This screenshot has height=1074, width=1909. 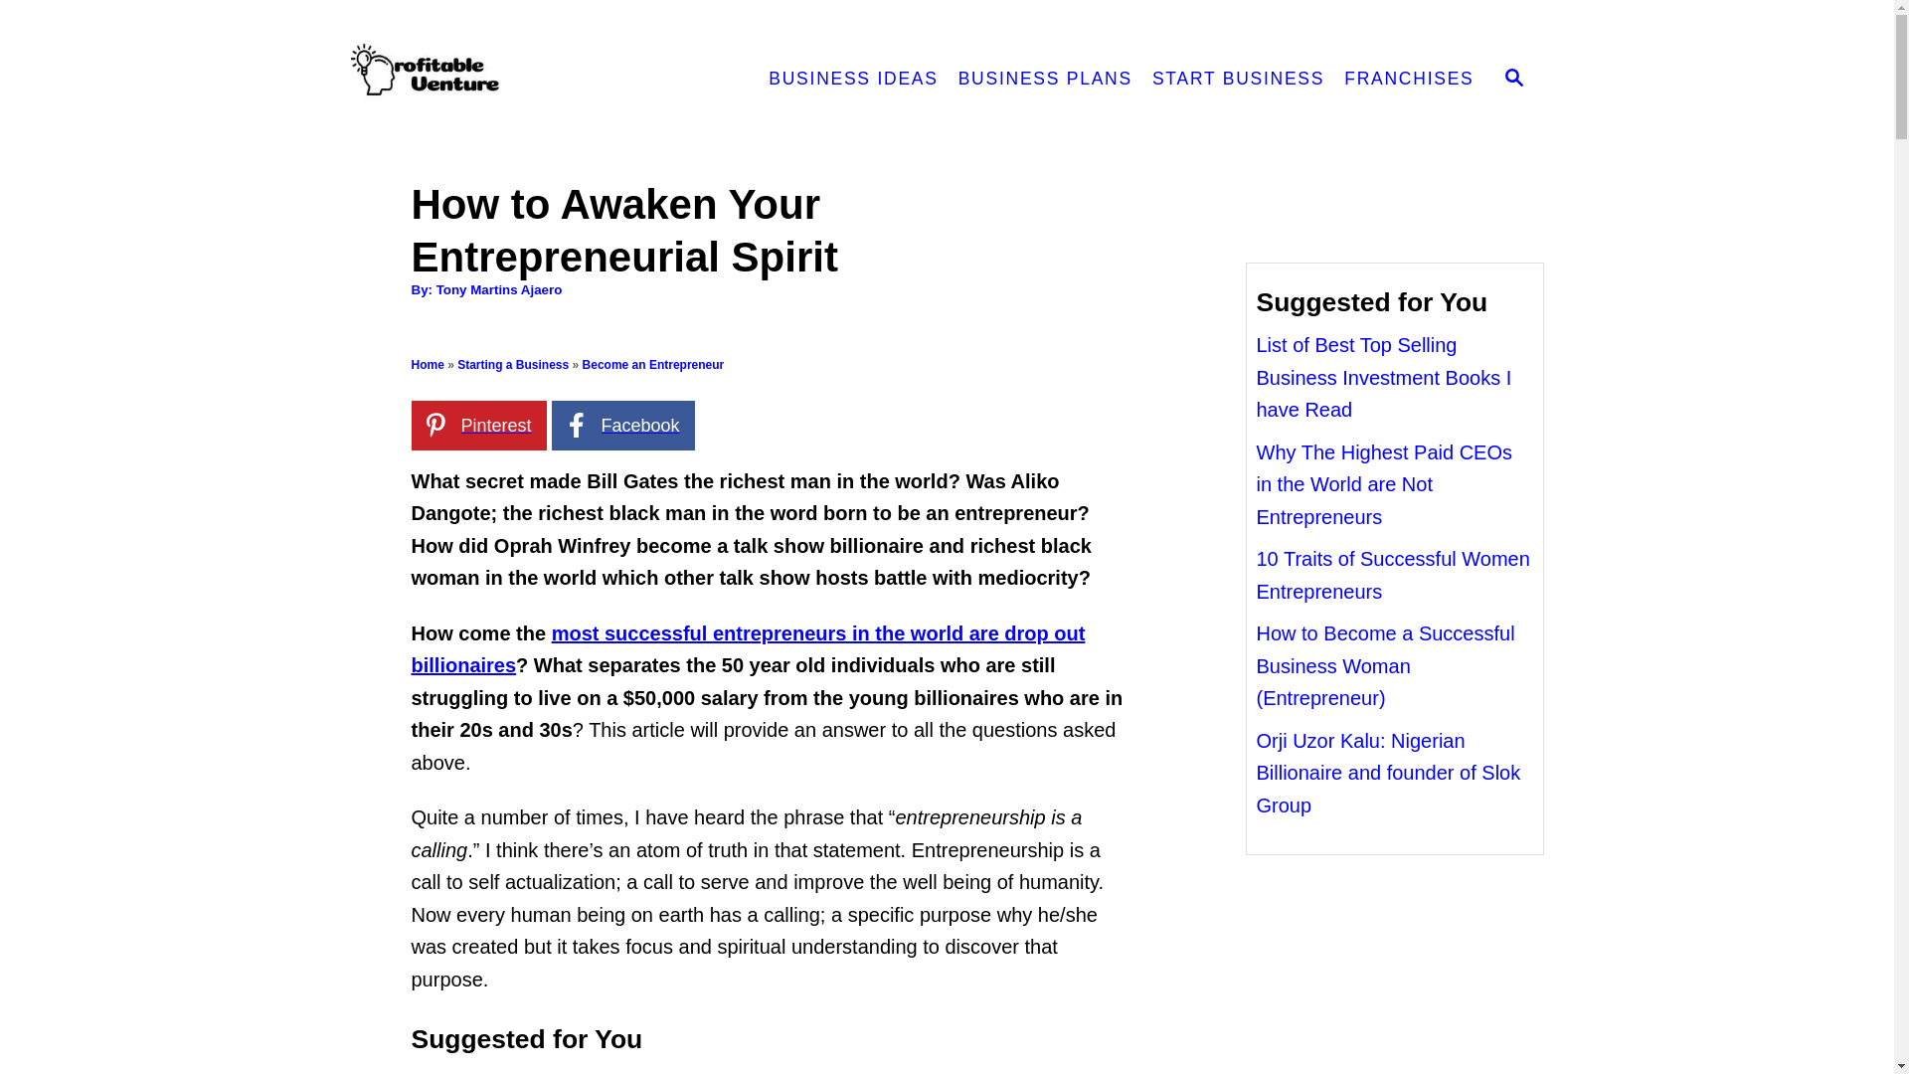 I want to click on Tony Martins Ajaero, so click(x=499, y=290).